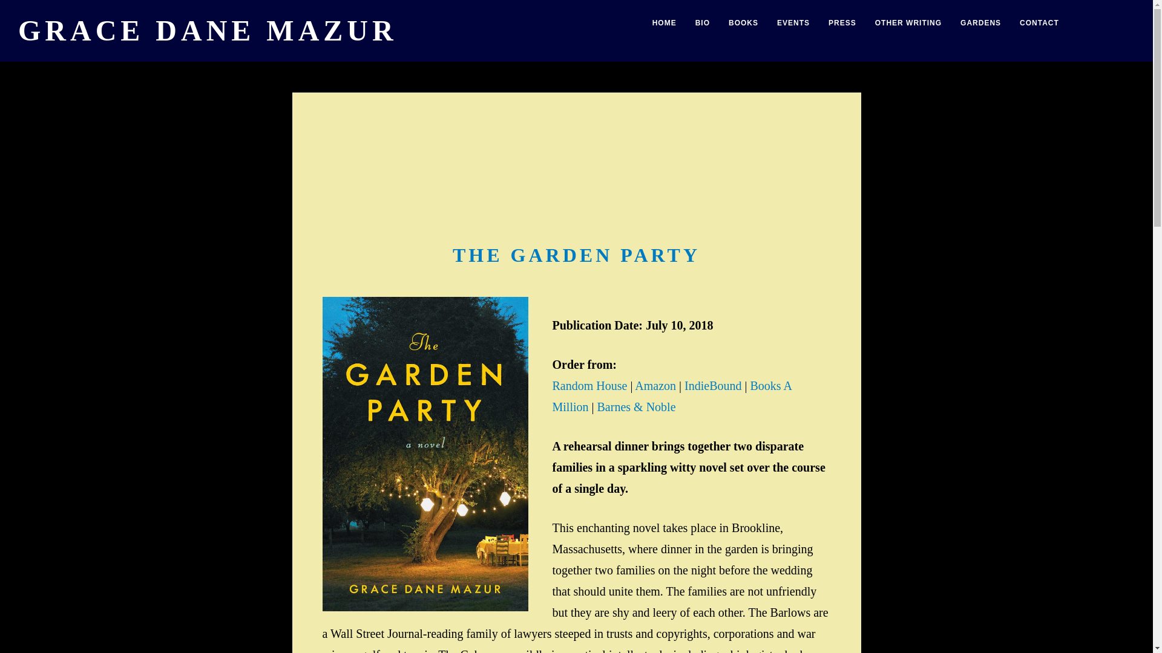 The image size is (1162, 653). What do you see at coordinates (908, 23) in the screenshot?
I see `OTHER WRITING` at bounding box center [908, 23].